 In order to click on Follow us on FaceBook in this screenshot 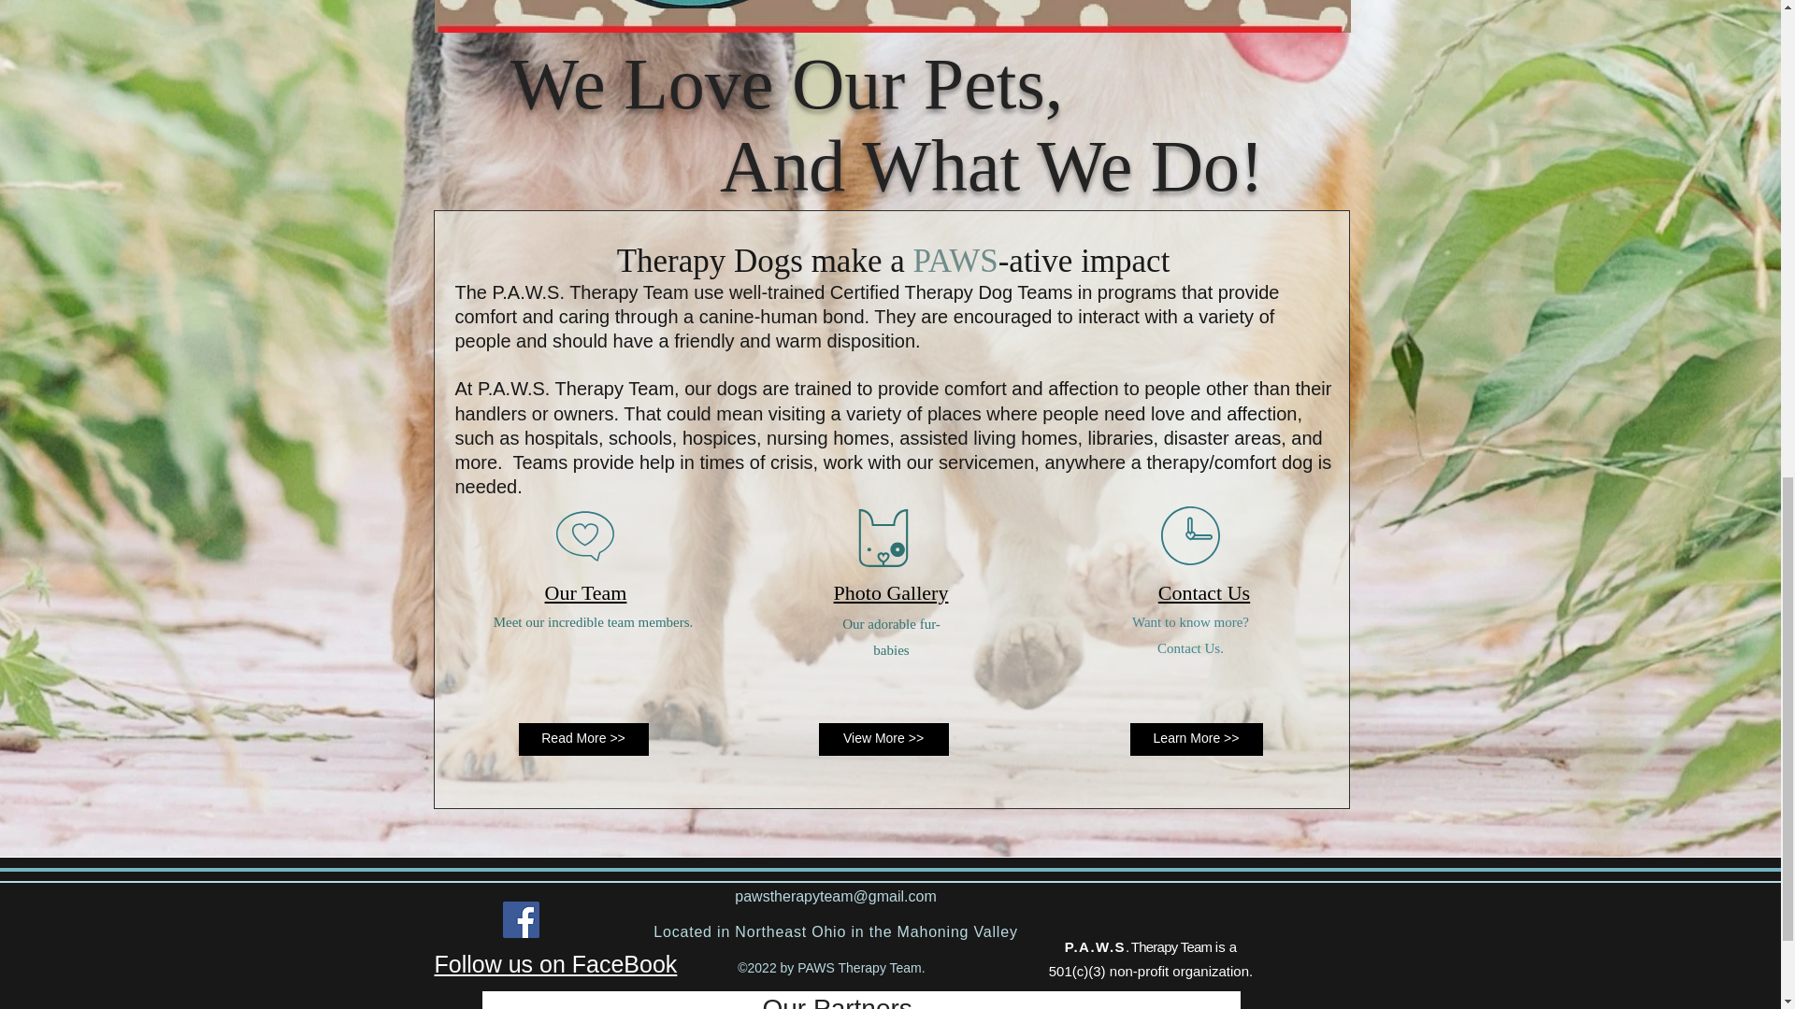, I will do `click(555, 964)`.